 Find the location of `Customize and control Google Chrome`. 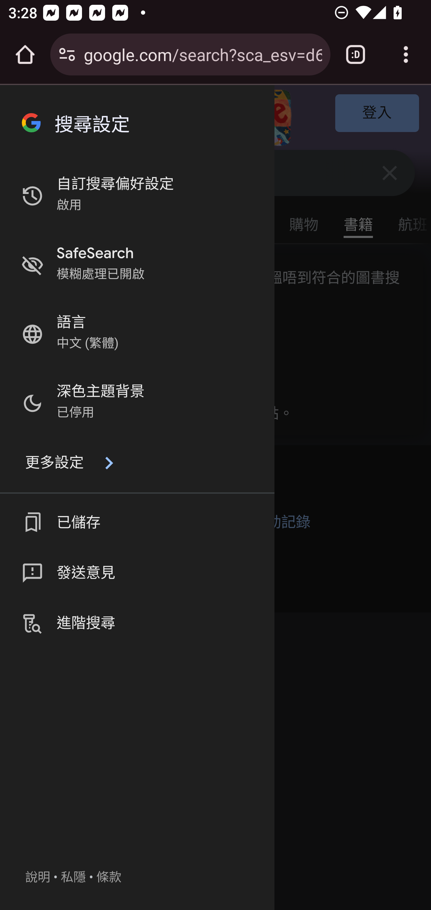

Customize and control Google Chrome is located at coordinates (406, 54).